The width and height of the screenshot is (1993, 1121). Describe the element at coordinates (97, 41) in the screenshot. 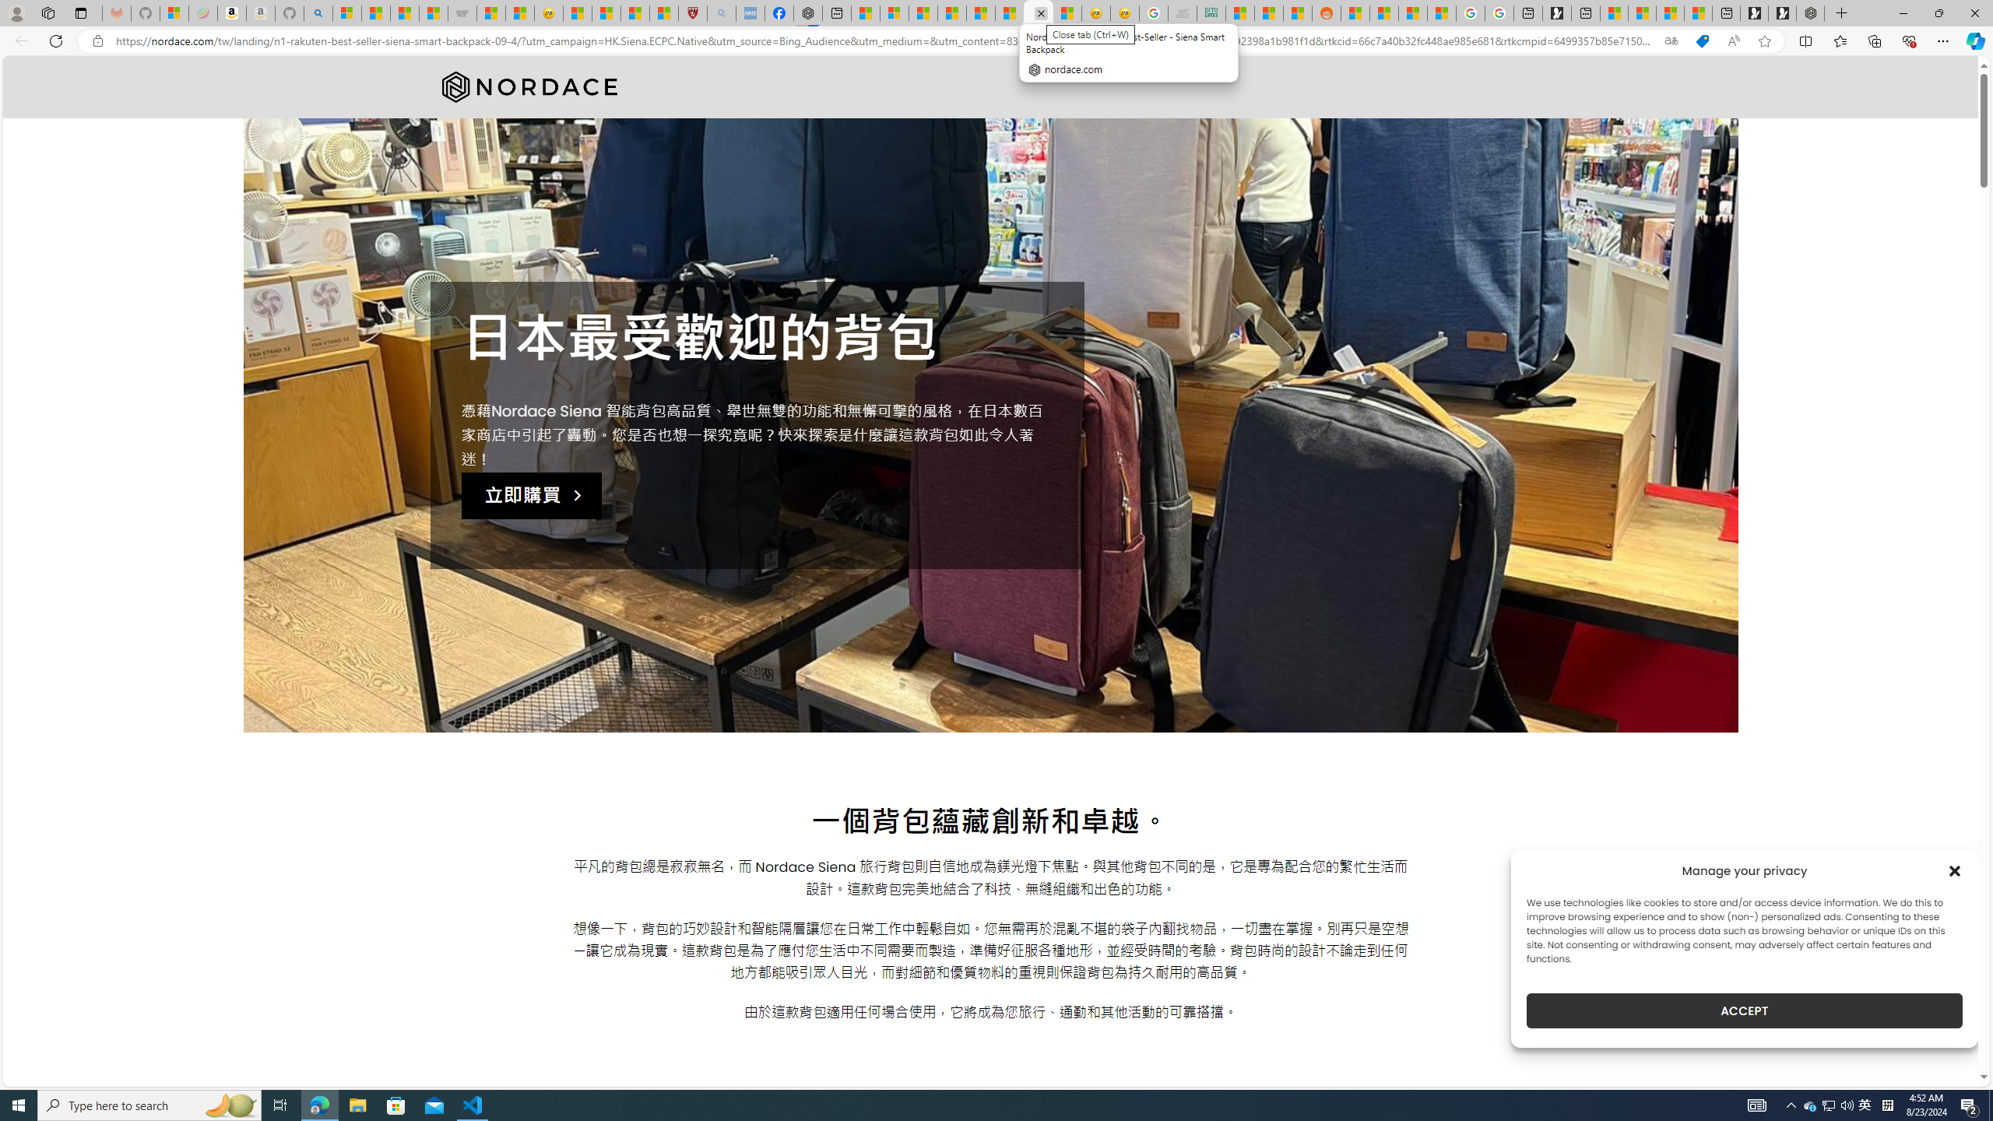

I see `View site information` at that location.